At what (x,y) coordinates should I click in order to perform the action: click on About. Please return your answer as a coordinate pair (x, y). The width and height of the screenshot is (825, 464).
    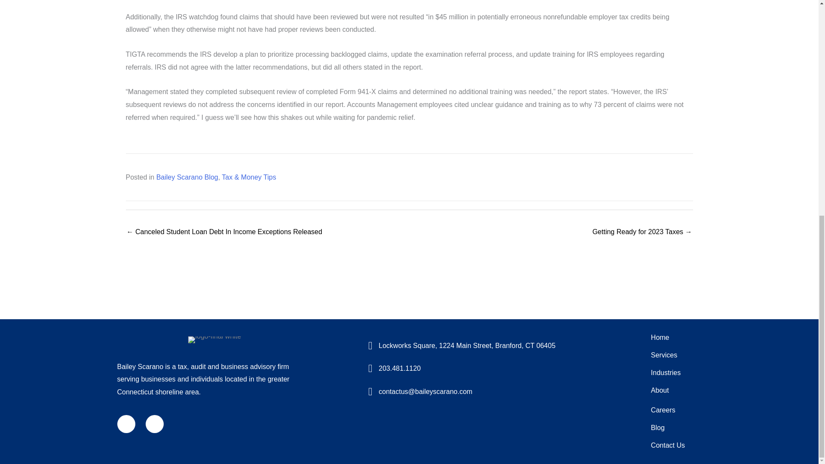
    Looking at the image, I should click on (673, 390).